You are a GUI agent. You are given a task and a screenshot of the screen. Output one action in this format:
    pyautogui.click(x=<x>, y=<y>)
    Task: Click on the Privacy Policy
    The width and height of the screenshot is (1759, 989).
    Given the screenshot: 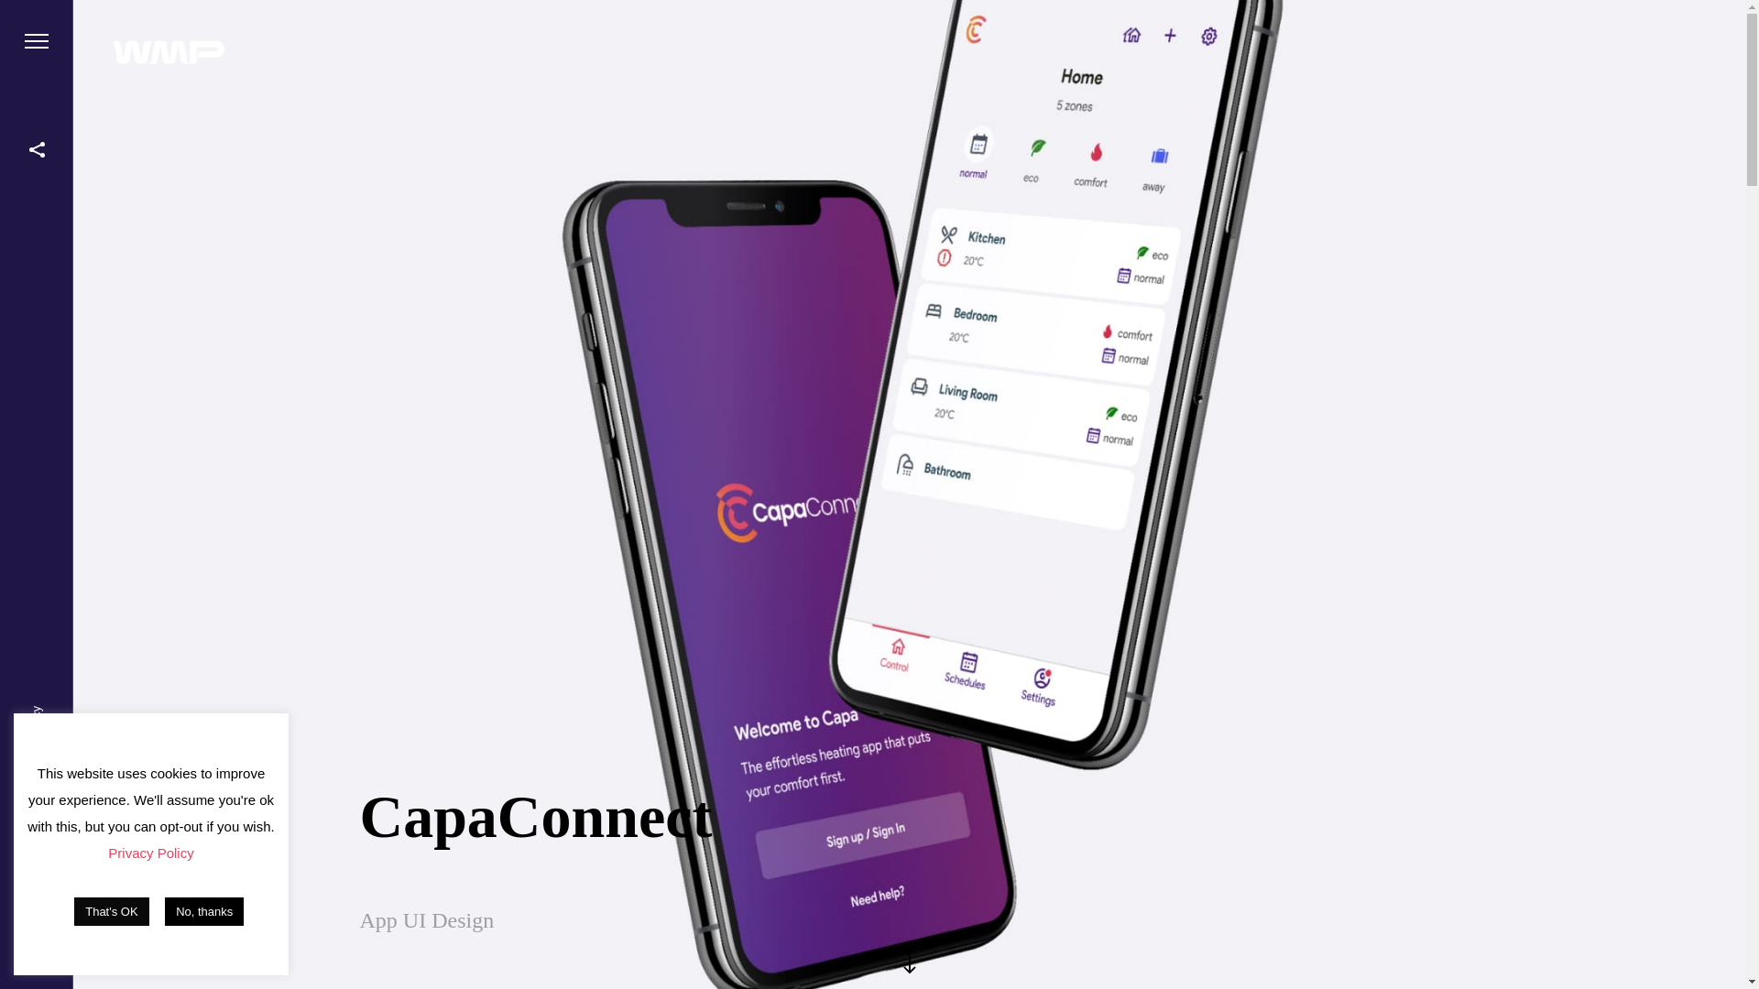 What is the action you would take?
    pyautogui.click(x=150, y=853)
    